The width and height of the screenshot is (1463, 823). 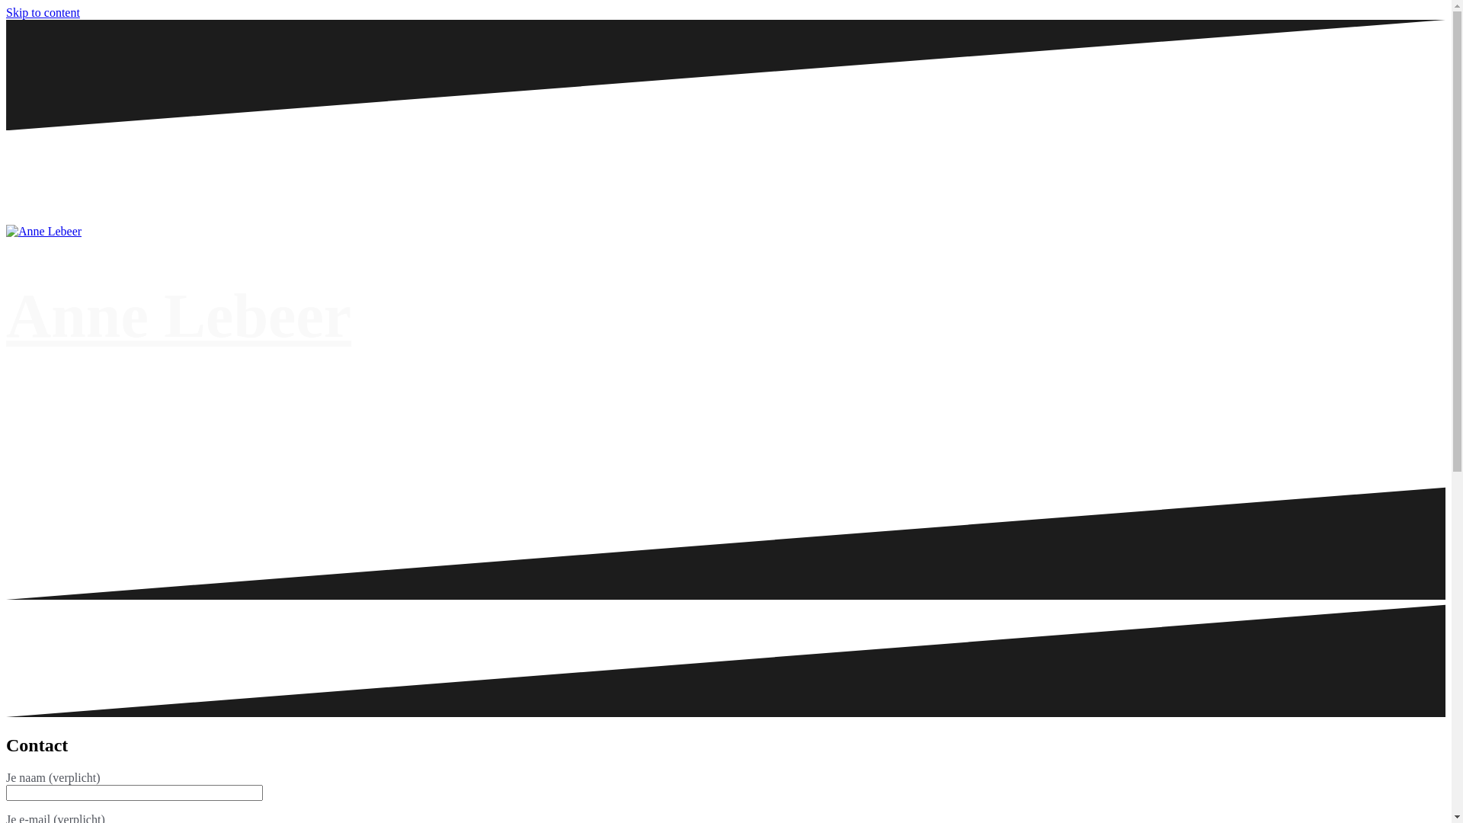 I want to click on Anne Lebeer, so click(x=178, y=315).